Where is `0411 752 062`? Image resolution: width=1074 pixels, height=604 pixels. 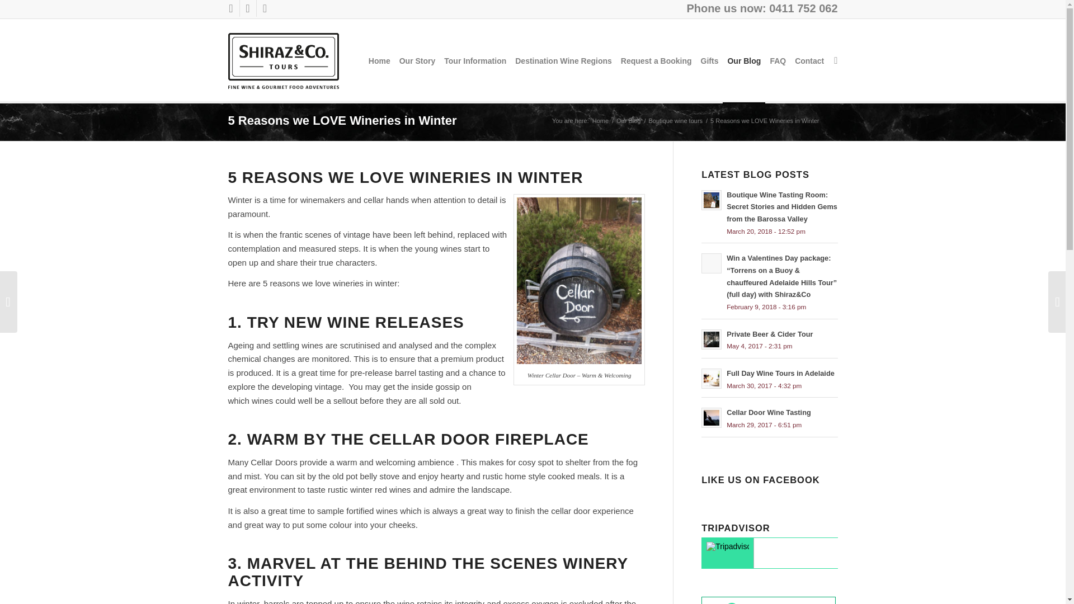
0411 752 062 is located at coordinates (803, 8).